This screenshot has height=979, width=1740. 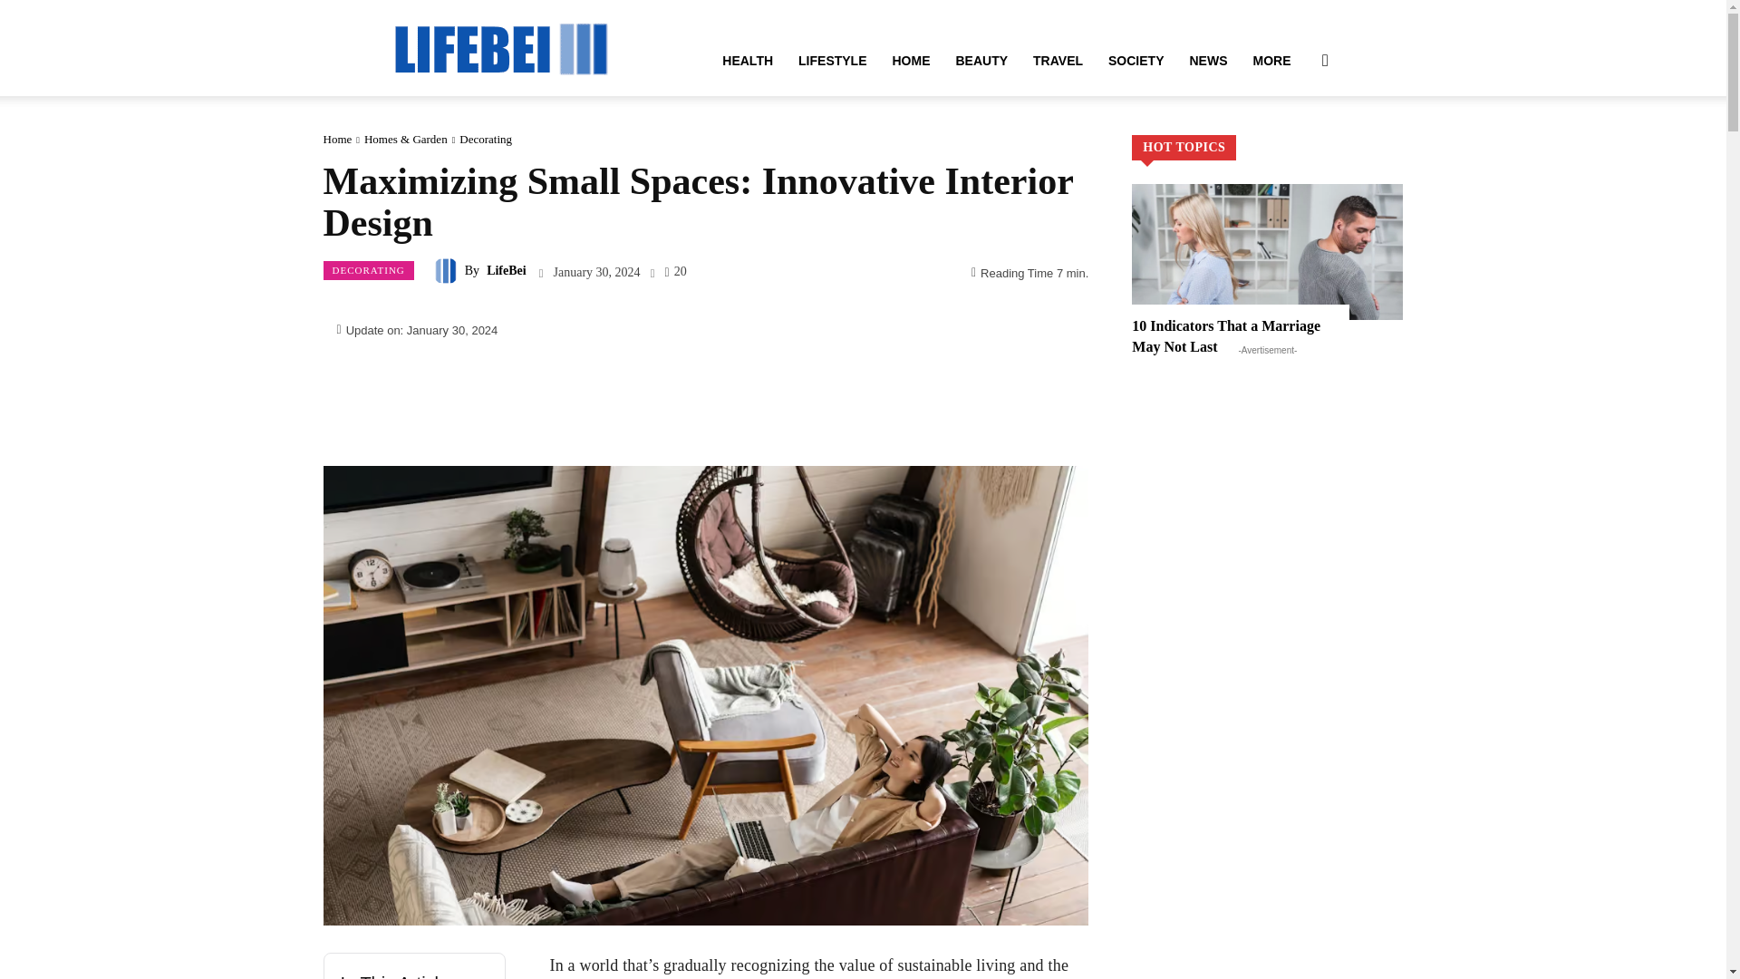 What do you see at coordinates (910, 60) in the screenshot?
I see `HOME` at bounding box center [910, 60].